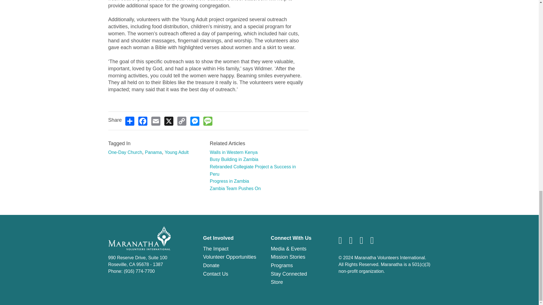 Image resolution: width=543 pixels, height=305 pixels. I want to click on Walls in Western Kenya, so click(234, 152).